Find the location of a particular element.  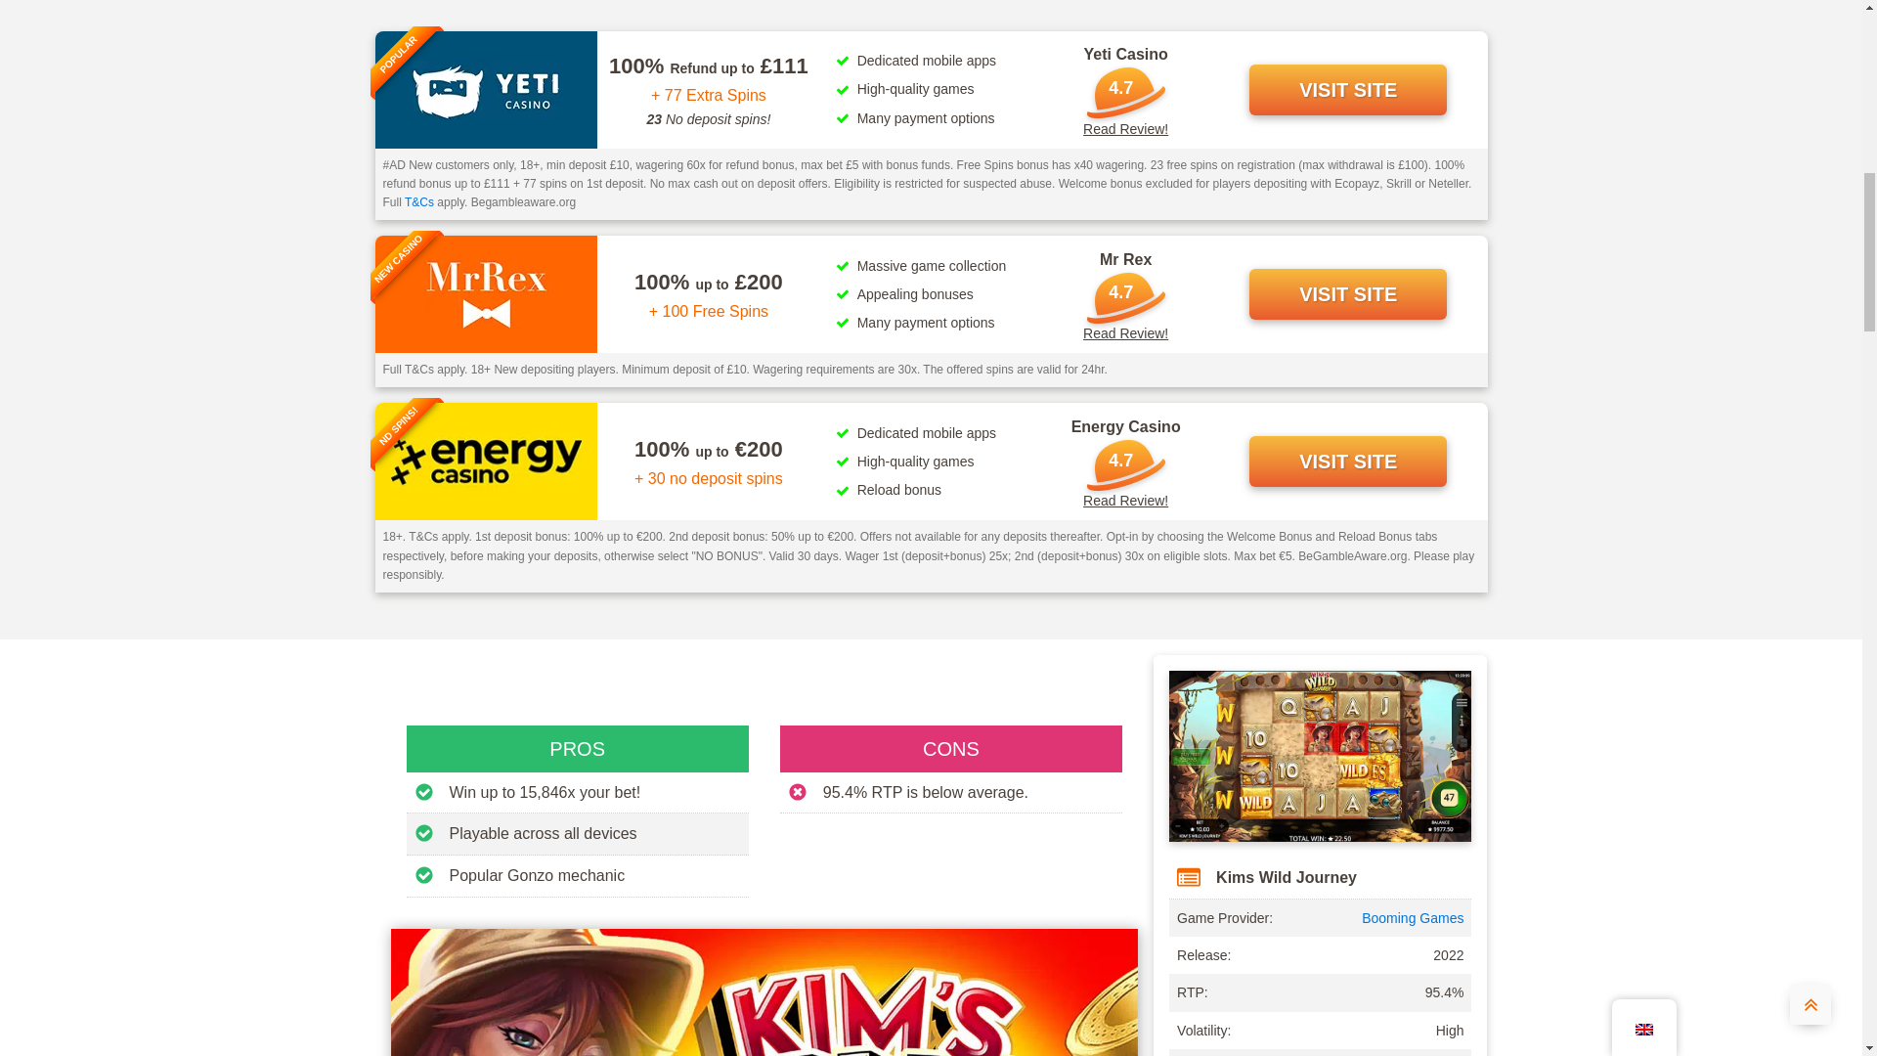

VISIT SITE is located at coordinates (1348, 294).